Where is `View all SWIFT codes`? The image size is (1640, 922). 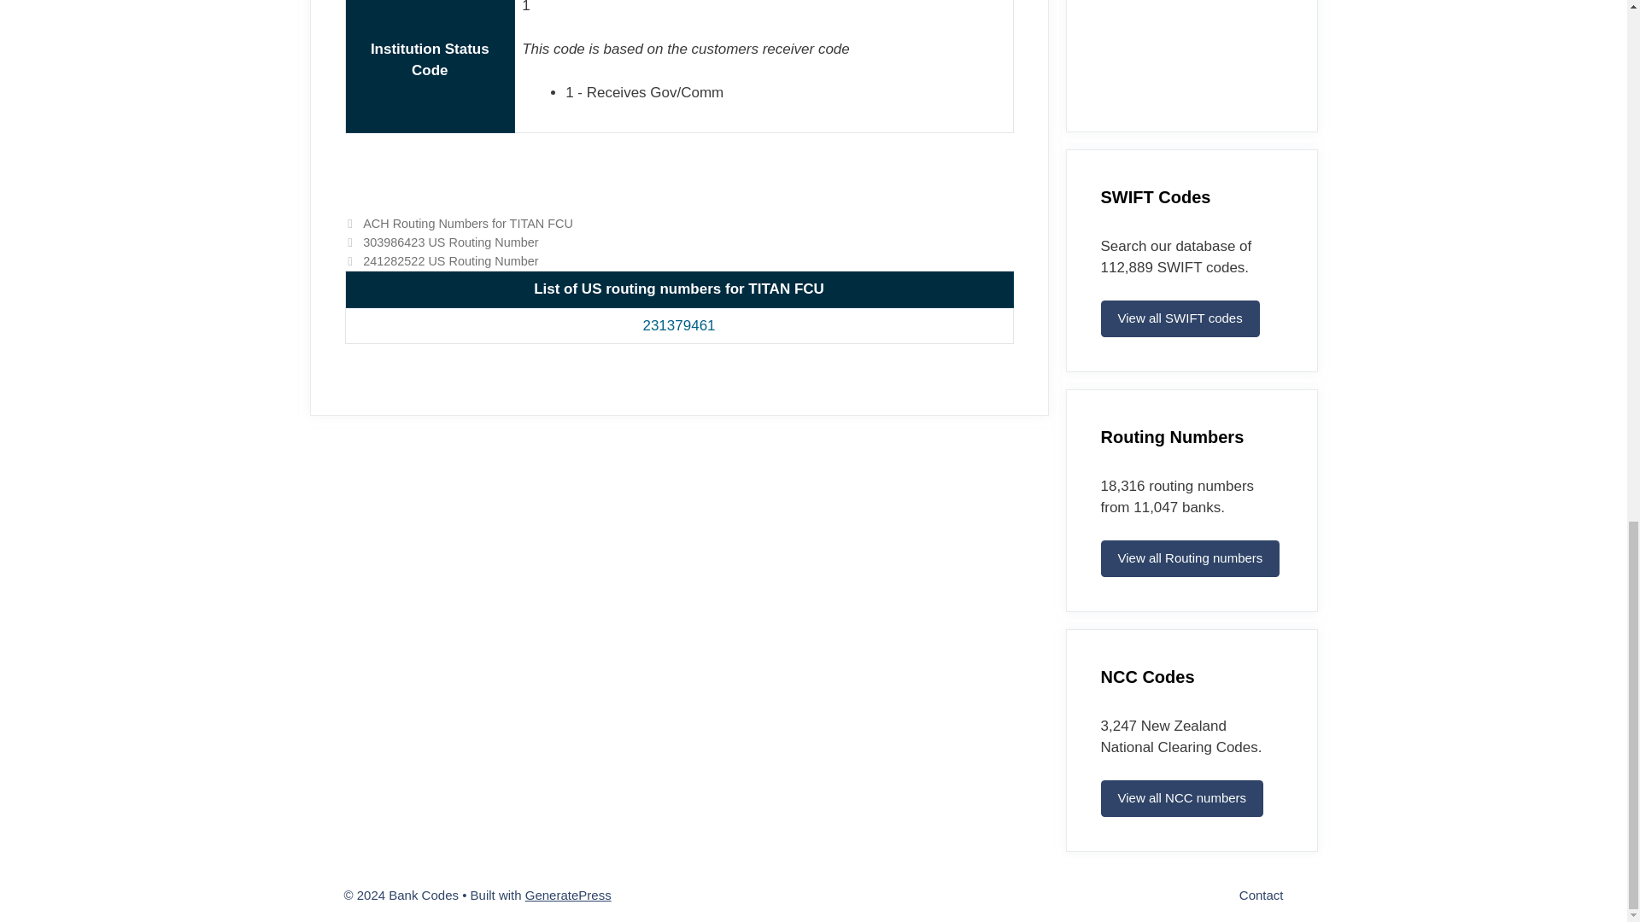 View all SWIFT codes is located at coordinates (1180, 319).